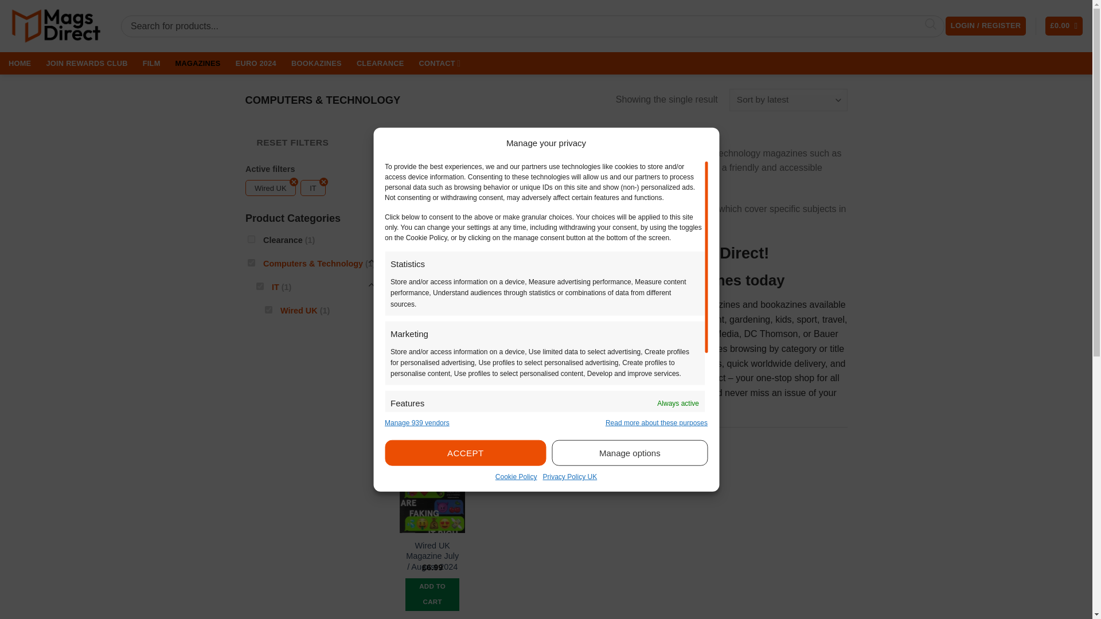 The height and width of the screenshot is (619, 1101). I want to click on Manage 939 vendors, so click(416, 423).